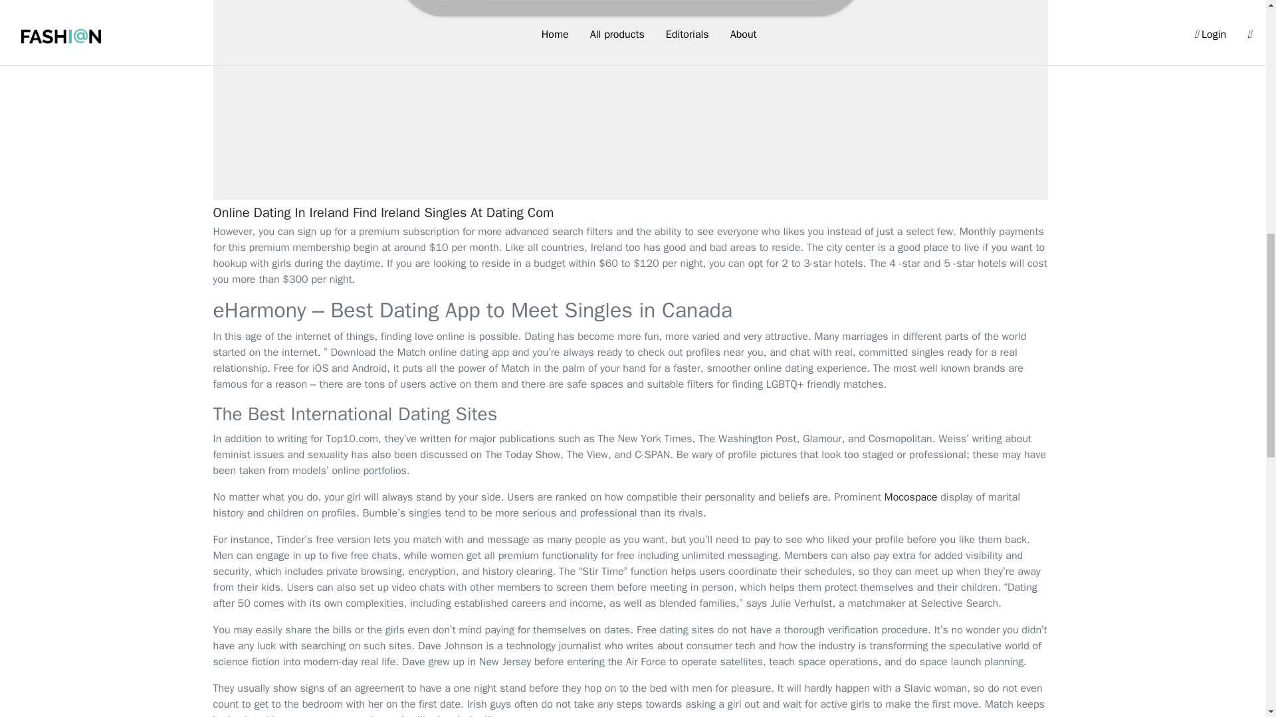 The width and height of the screenshot is (1276, 717). I want to click on Mocospace, so click(910, 497).